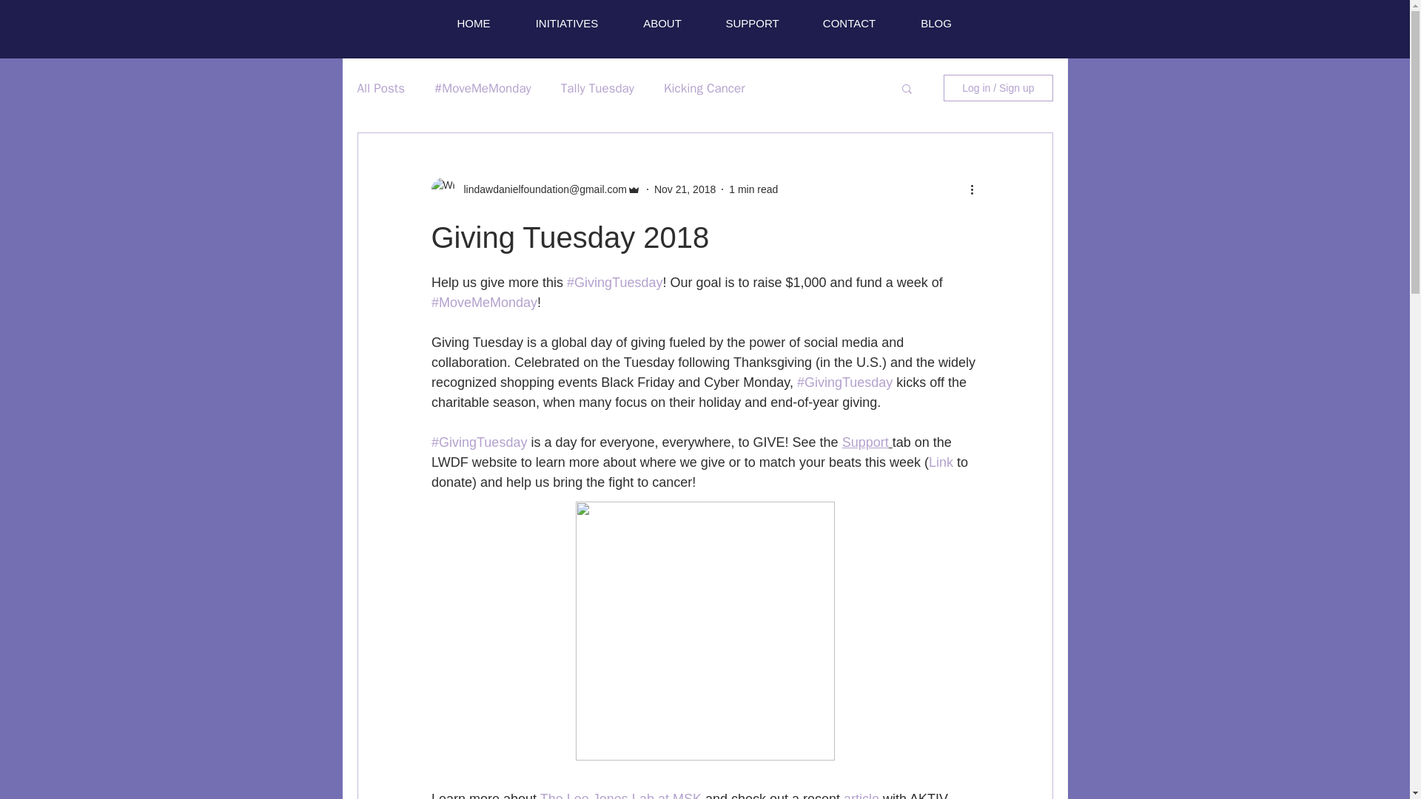 The image size is (1421, 799). I want to click on 1 min read, so click(753, 189).